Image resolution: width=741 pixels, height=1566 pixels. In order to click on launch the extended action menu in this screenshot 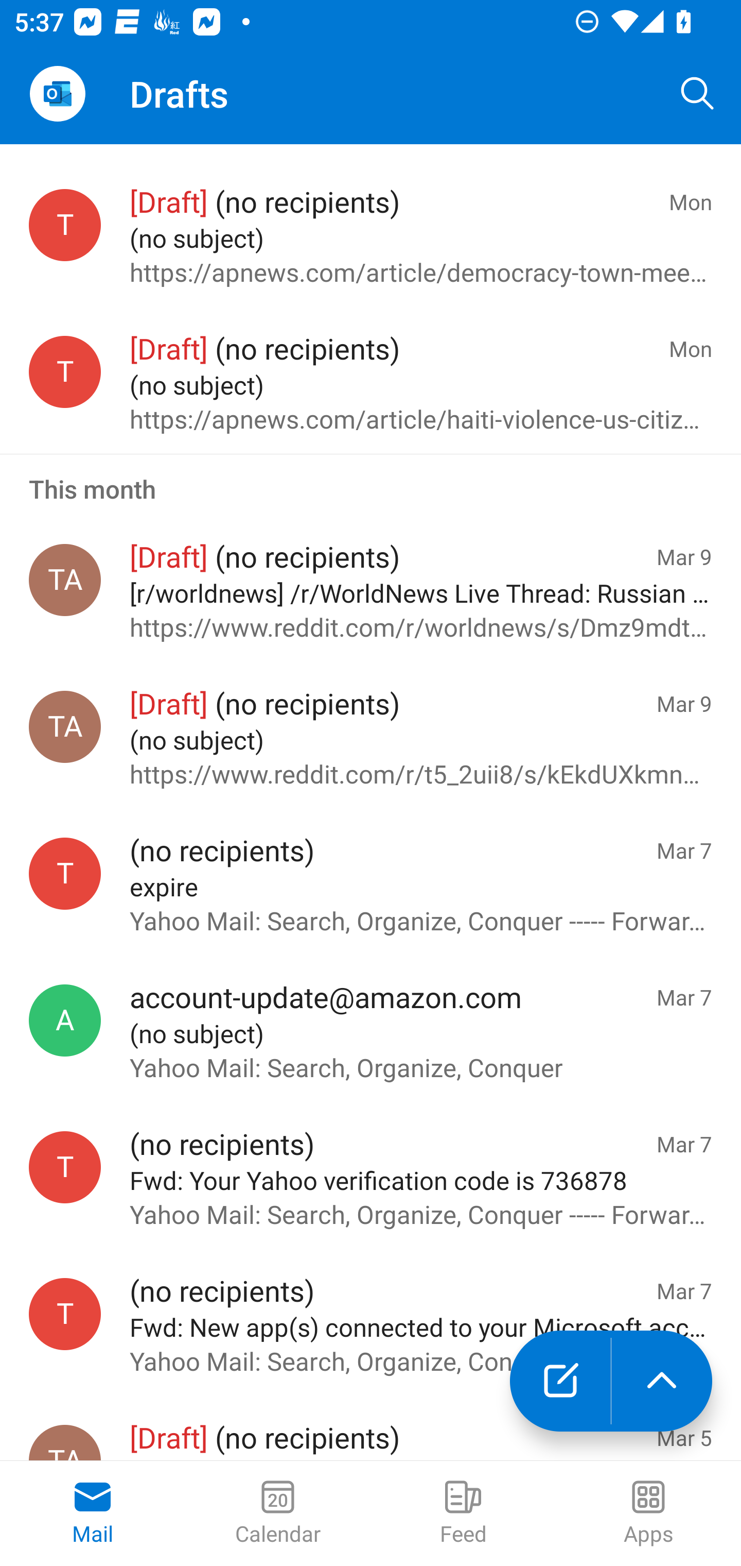, I will do `click(662, 1381)`.